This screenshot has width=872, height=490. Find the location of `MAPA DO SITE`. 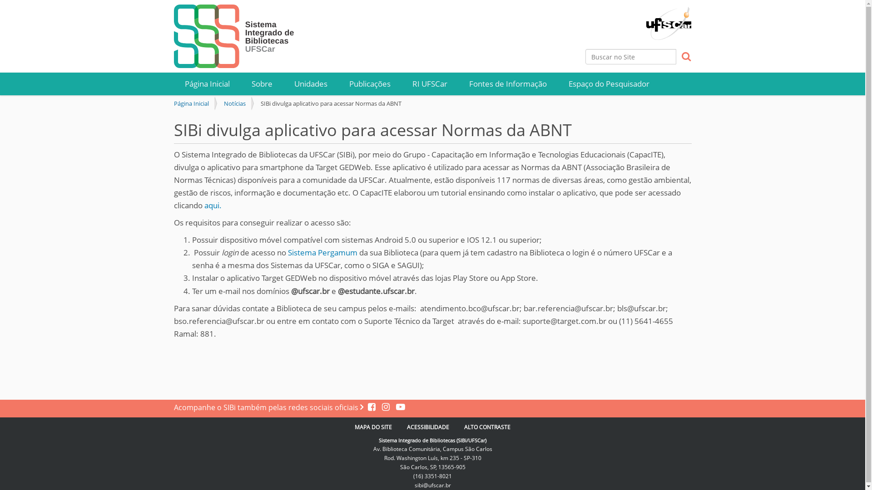

MAPA DO SITE is located at coordinates (373, 427).